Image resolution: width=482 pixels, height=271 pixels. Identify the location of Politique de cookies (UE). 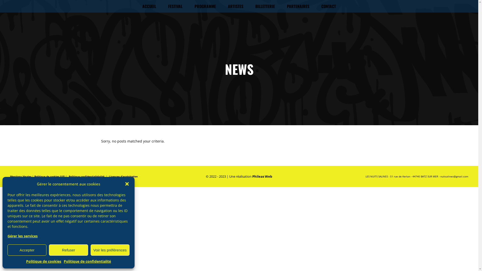
(50, 176).